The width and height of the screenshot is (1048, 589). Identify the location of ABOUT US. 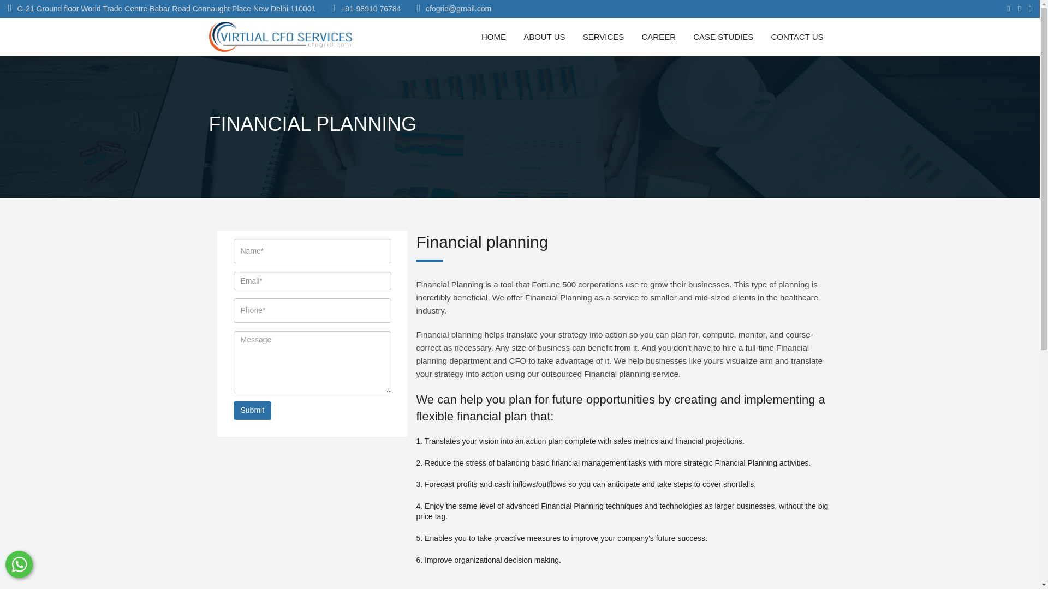
(544, 36).